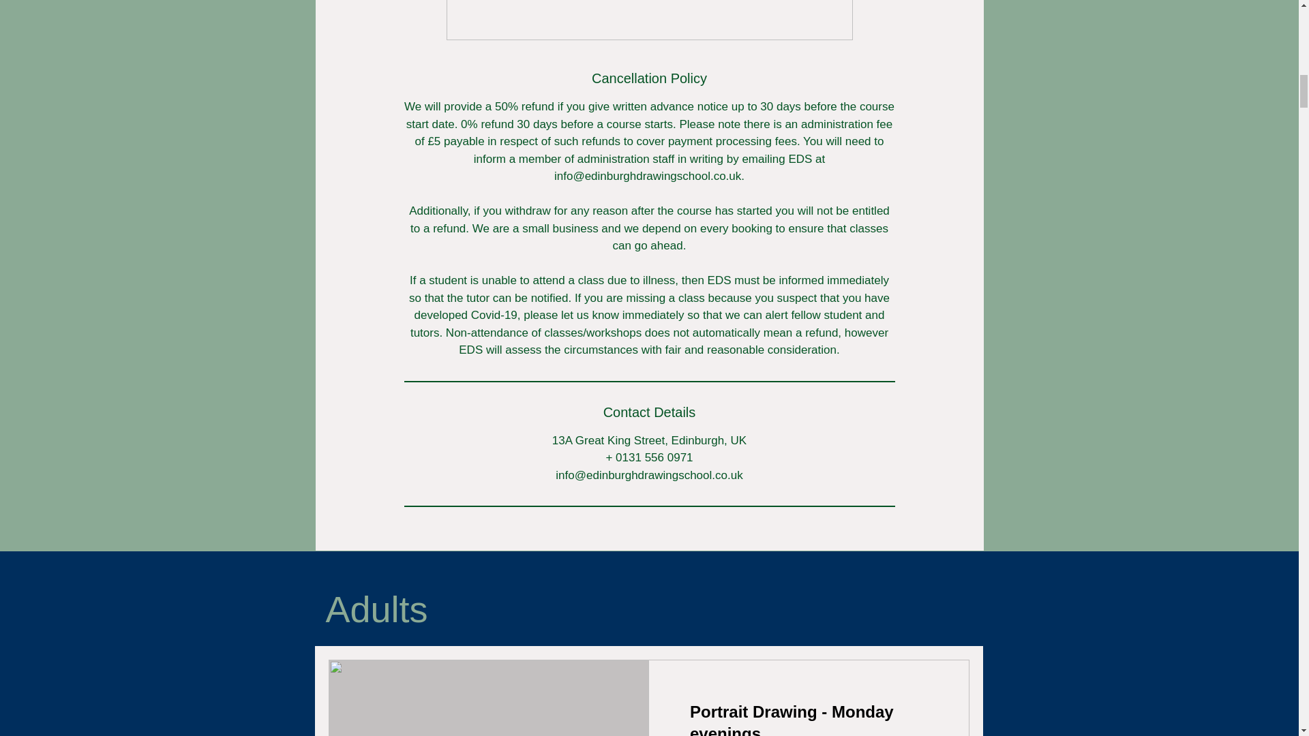  Describe the element at coordinates (809, 718) in the screenshot. I see `Portrait Drawing - Monday evenings` at that location.